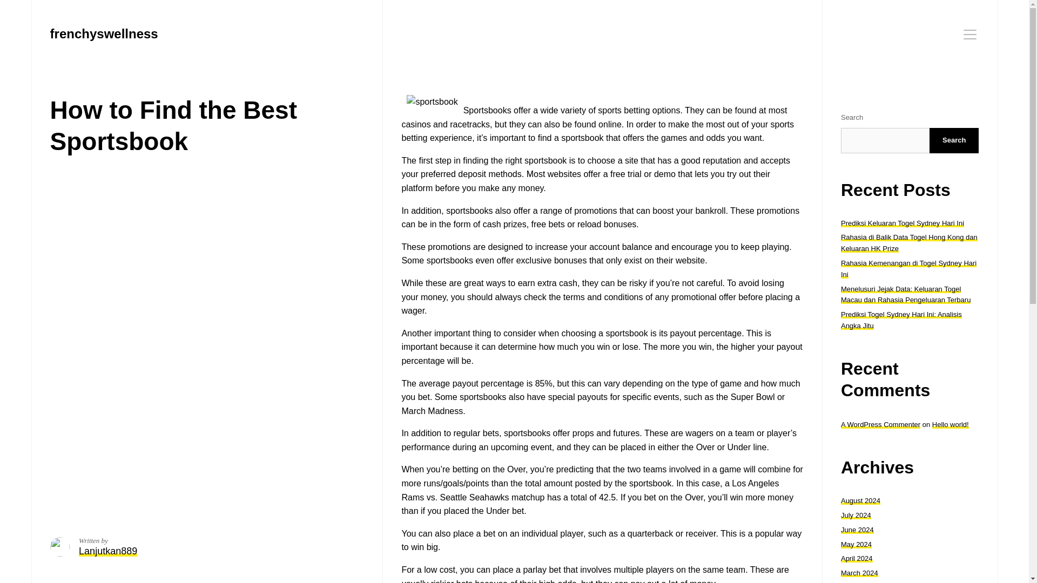 Image resolution: width=1037 pixels, height=583 pixels. What do you see at coordinates (901, 320) in the screenshot?
I see `Prediksi Togel Sydney Hari Ini: Analisis Angka Jitu` at bounding box center [901, 320].